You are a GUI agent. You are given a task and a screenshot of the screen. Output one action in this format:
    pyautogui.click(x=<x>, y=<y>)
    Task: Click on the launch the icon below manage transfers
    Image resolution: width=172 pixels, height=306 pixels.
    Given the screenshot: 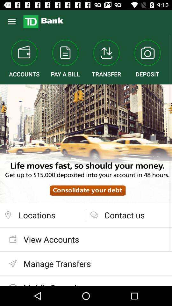 What is the action you would take?
    pyautogui.click(x=86, y=280)
    